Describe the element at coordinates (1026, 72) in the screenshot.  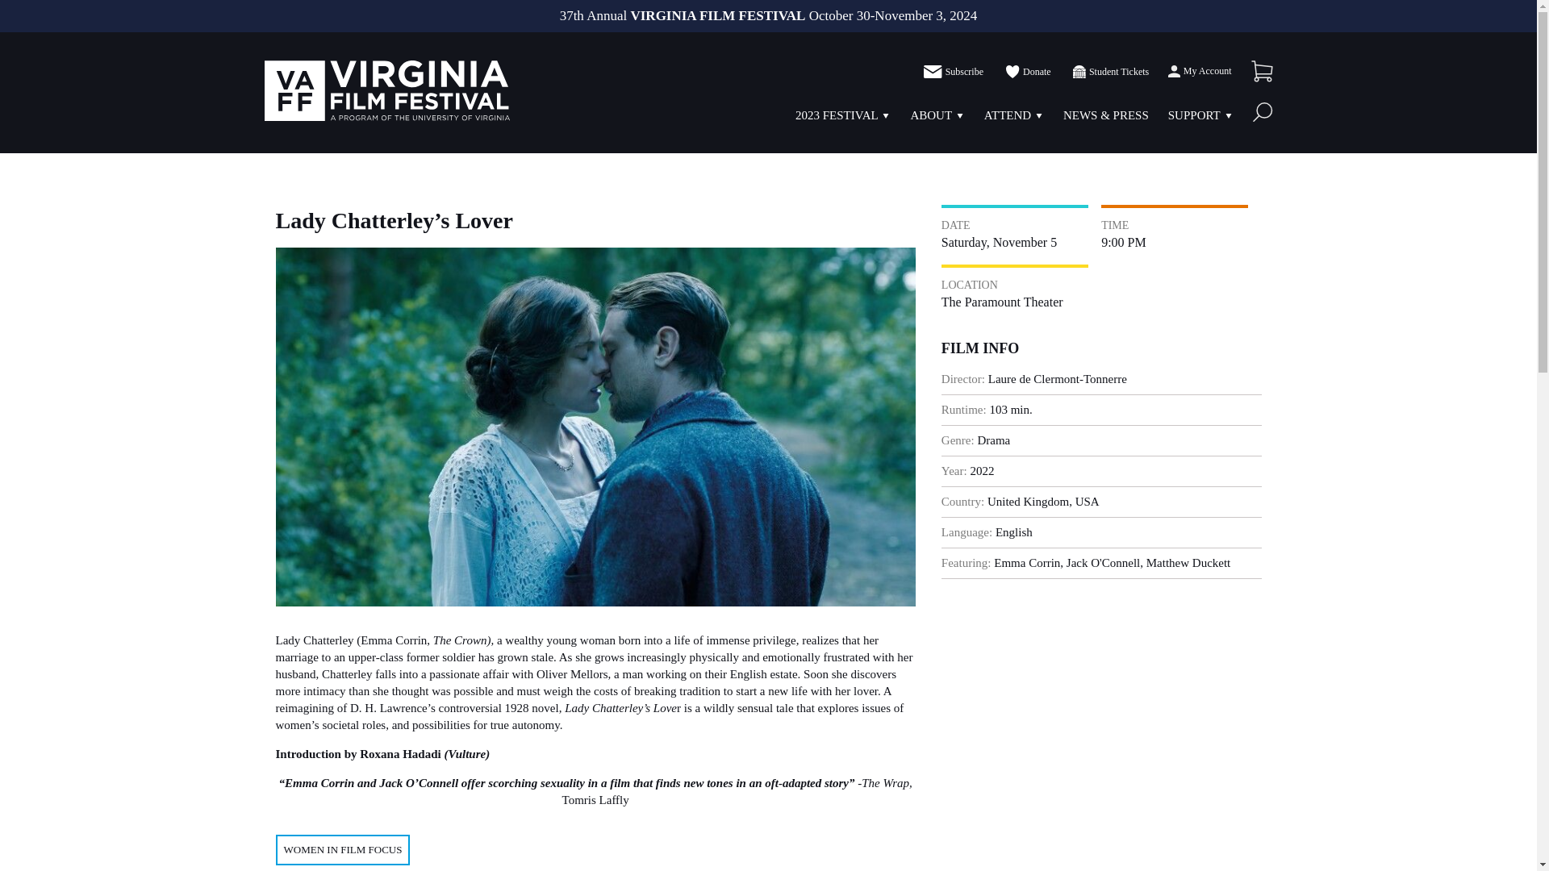
I see `Donate` at that location.